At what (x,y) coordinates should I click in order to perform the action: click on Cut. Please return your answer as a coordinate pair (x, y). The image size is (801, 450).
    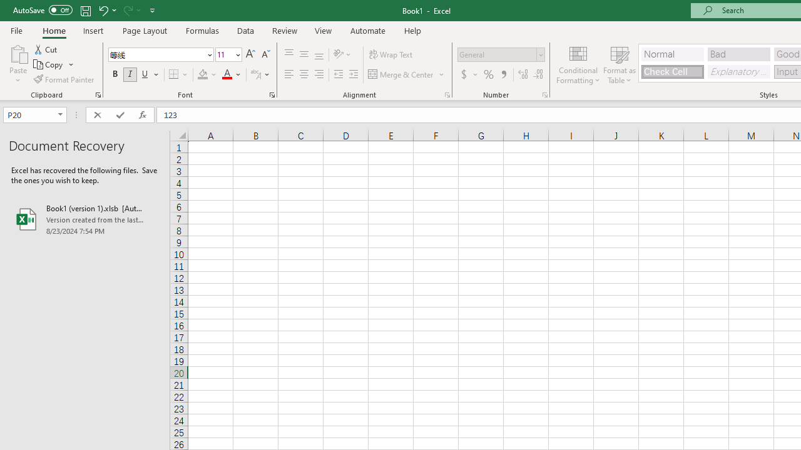
    Looking at the image, I should click on (46, 49).